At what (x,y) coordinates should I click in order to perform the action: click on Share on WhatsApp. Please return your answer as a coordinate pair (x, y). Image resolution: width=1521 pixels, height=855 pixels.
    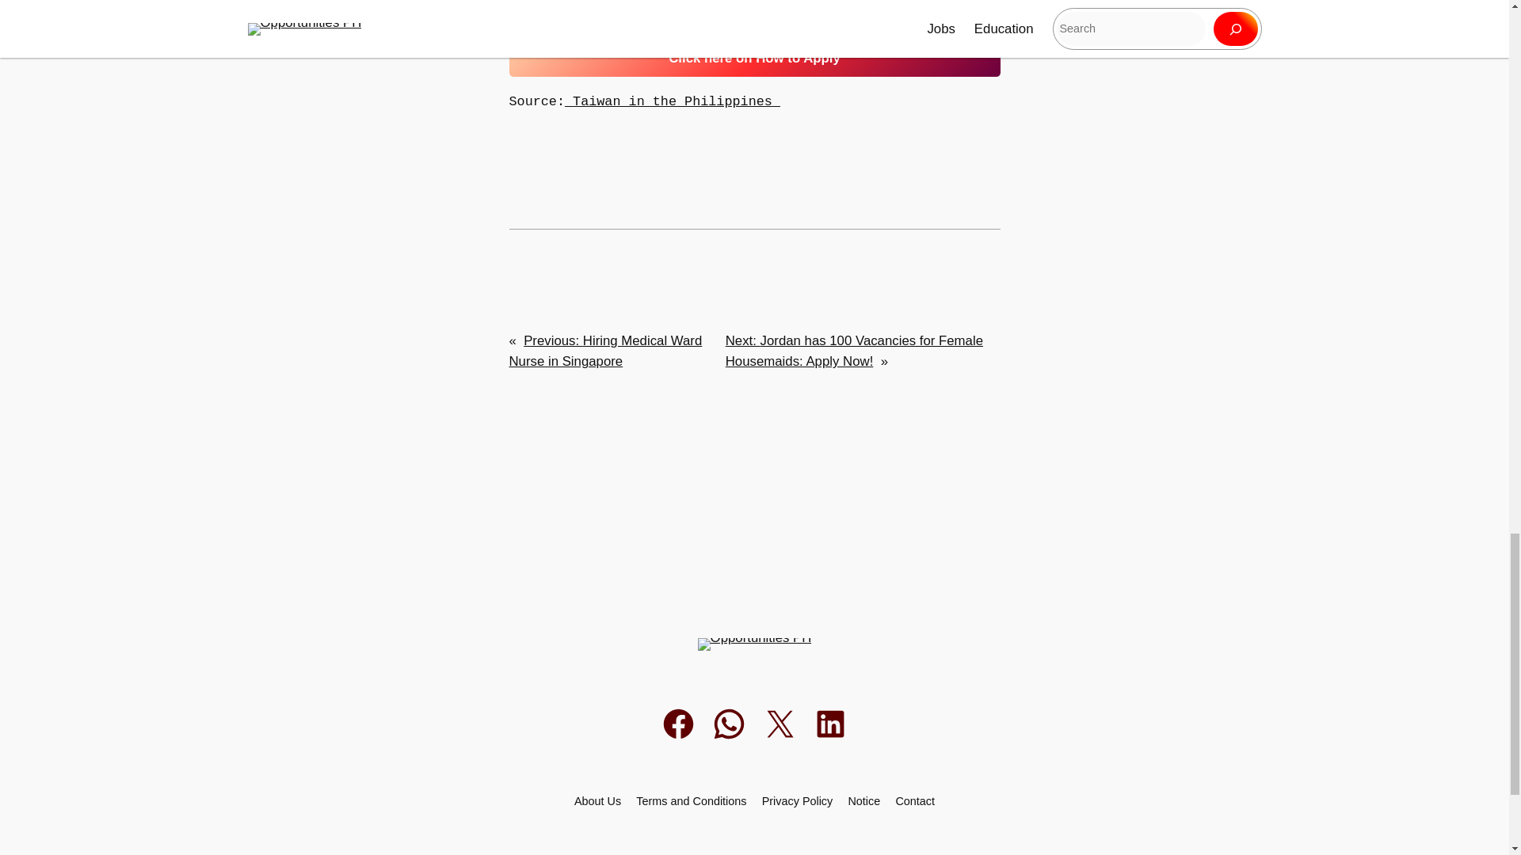
    Looking at the image, I should click on (729, 724).